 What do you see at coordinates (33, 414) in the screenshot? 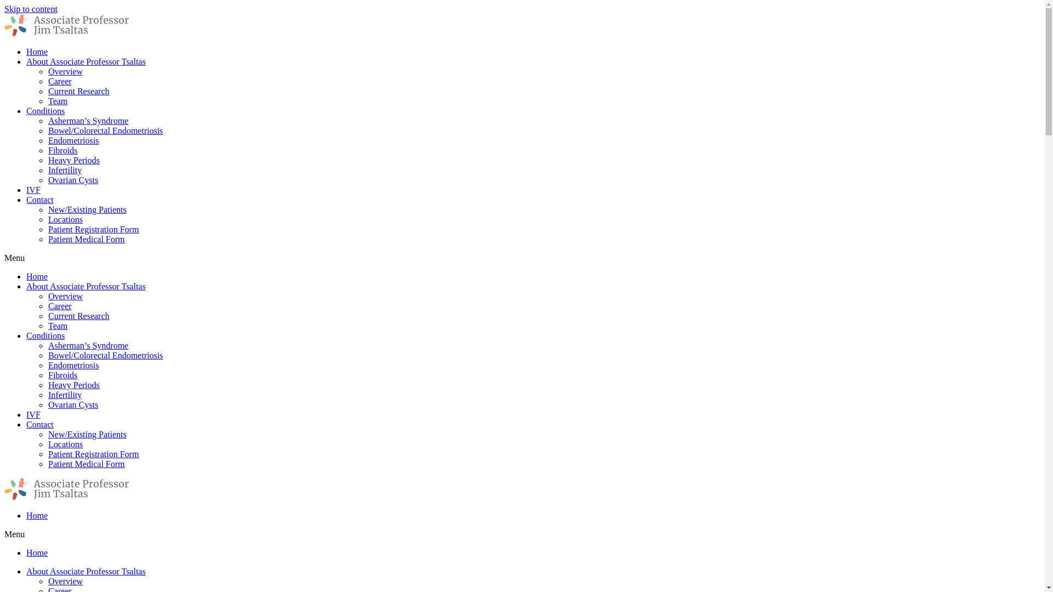
I see `IVF` at bounding box center [33, 414].